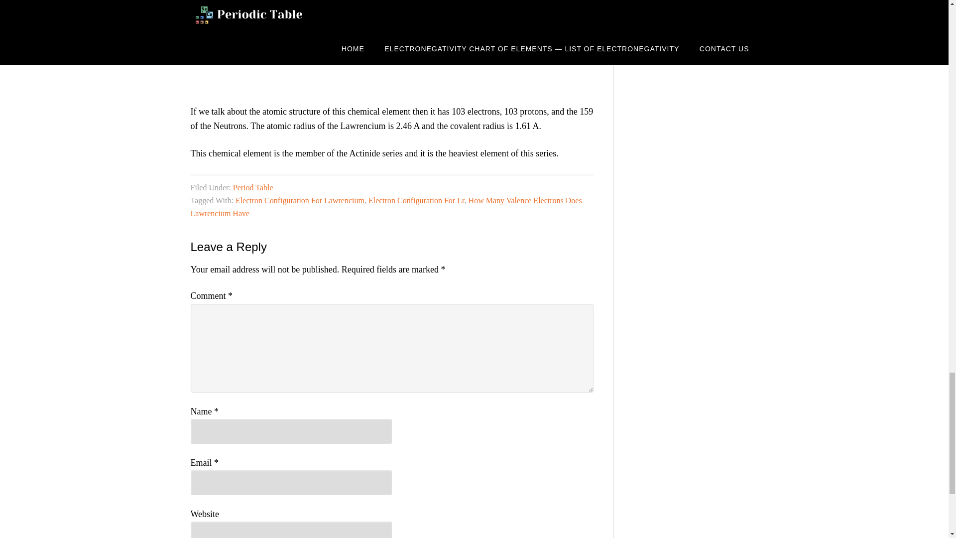  What do you see at coordinates (385, 207) in the screenshot?
I see `How Many Valence Electrons Does Lawrencium Have` at bounding box center [385, 207].